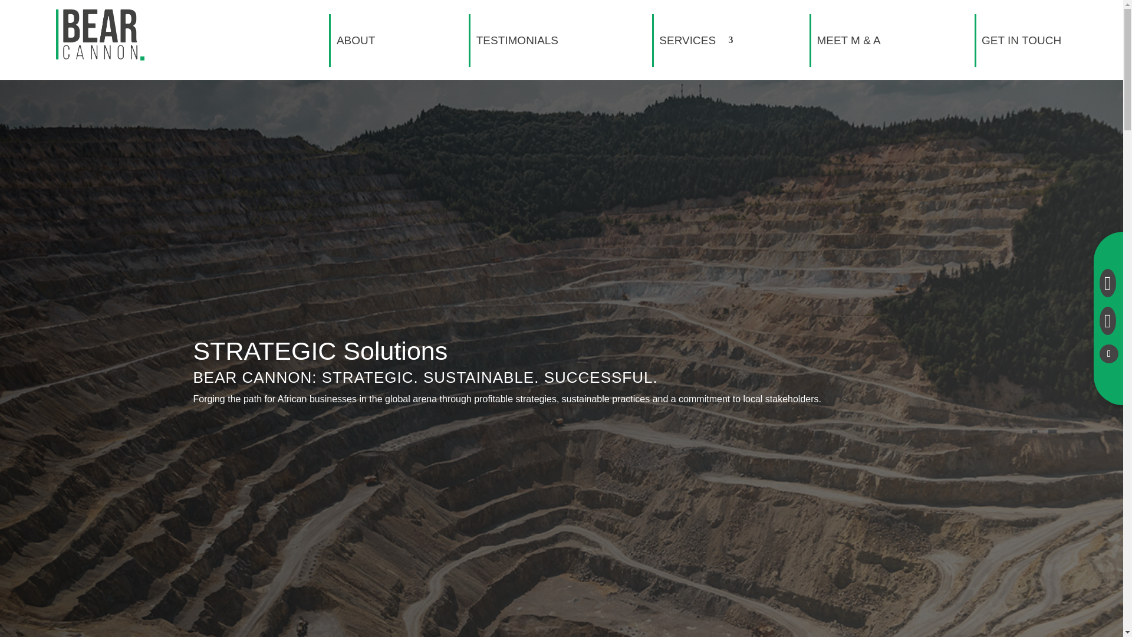 Image resolution: width=1132 pixels, height=637 pixels. I want to click on SERVICES, so click(686, 40).